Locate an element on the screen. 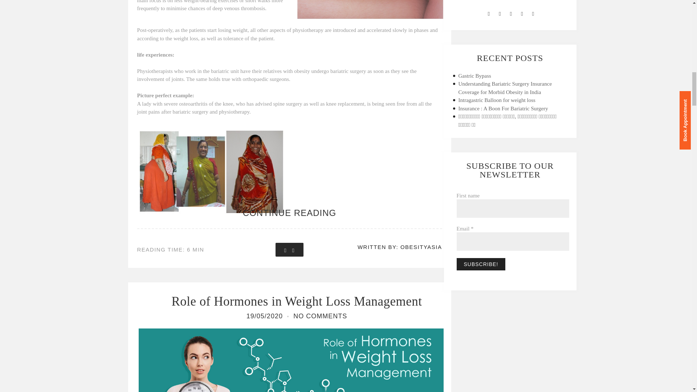 This screenshot has height=392, width=697. Twitter is located at coordinates (500, 14).